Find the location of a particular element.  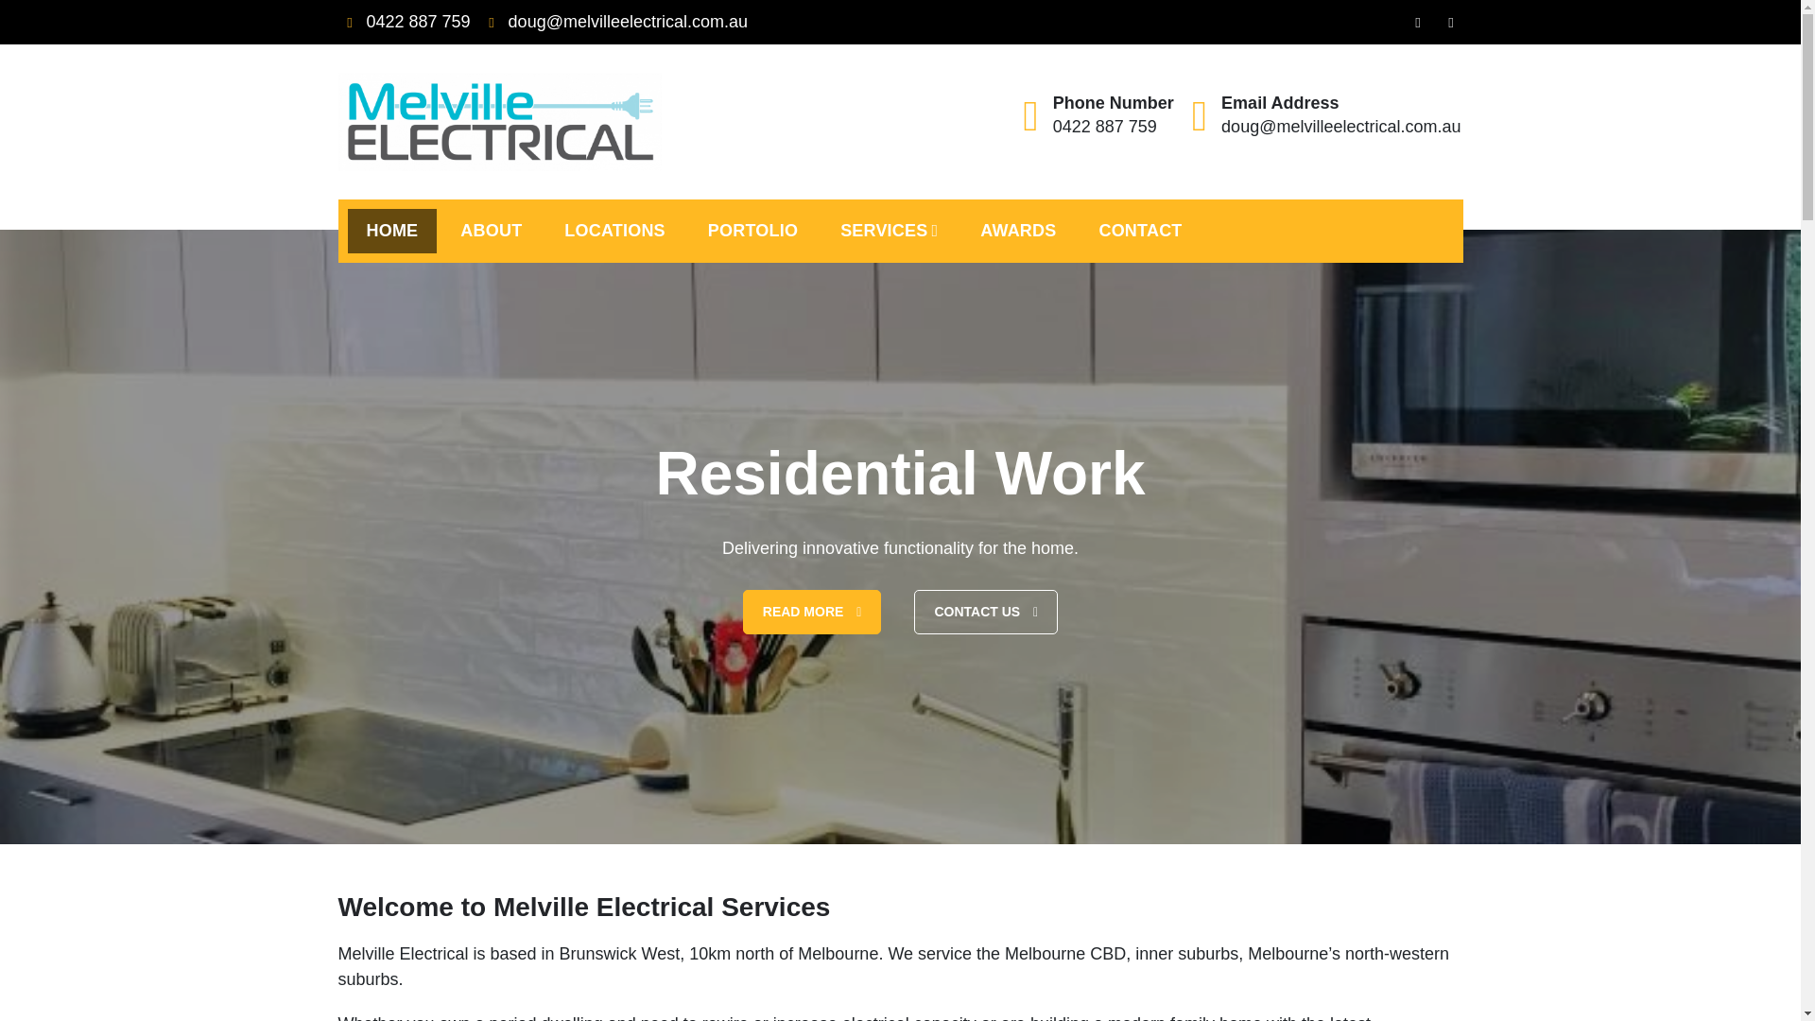

ABOUT is located at coordinates (491, 231).